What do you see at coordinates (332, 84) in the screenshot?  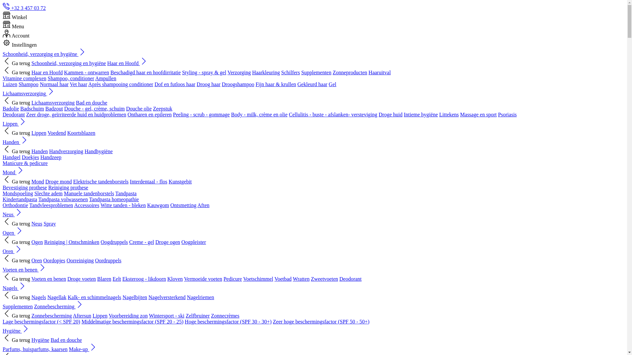 I see `Gel` at bounding box center [332, 84].